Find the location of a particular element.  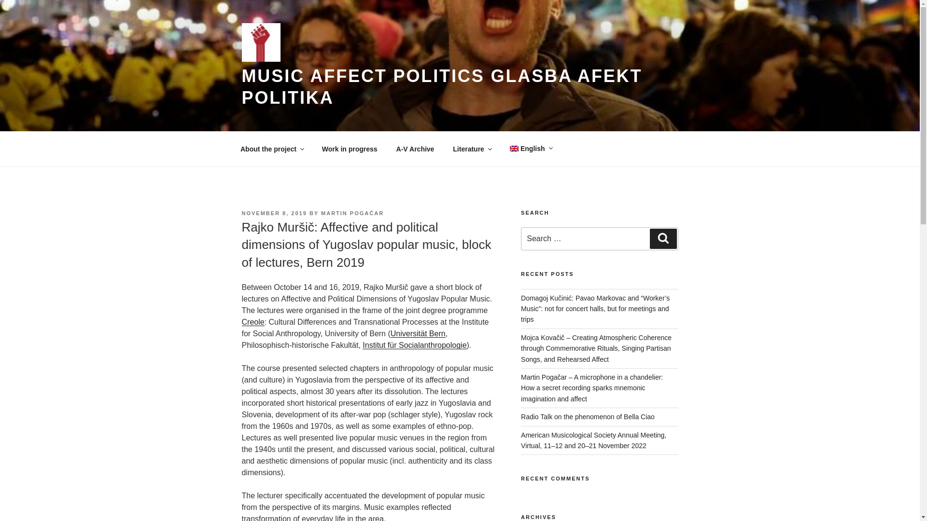

Creole is located at coordinates (253, 322).